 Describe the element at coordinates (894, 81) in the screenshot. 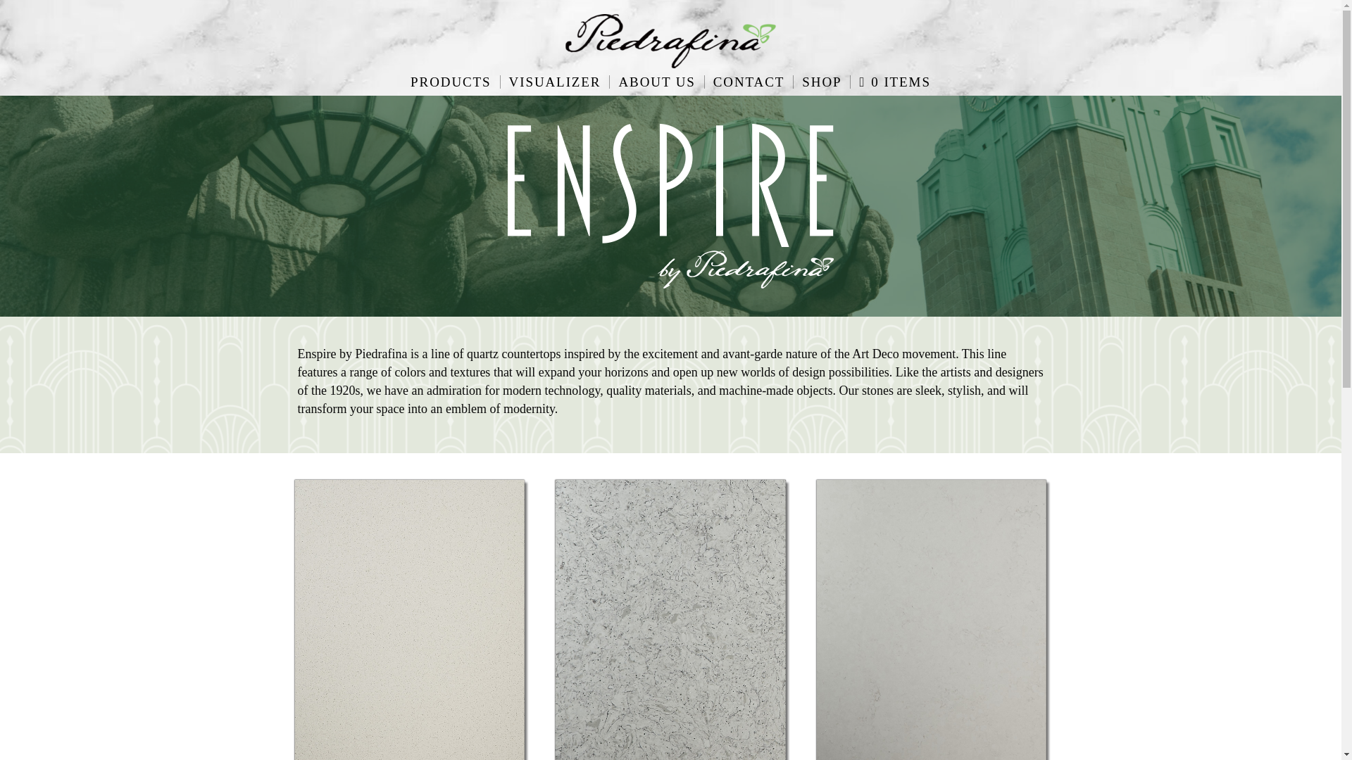

I see `Start shopping` at that location.